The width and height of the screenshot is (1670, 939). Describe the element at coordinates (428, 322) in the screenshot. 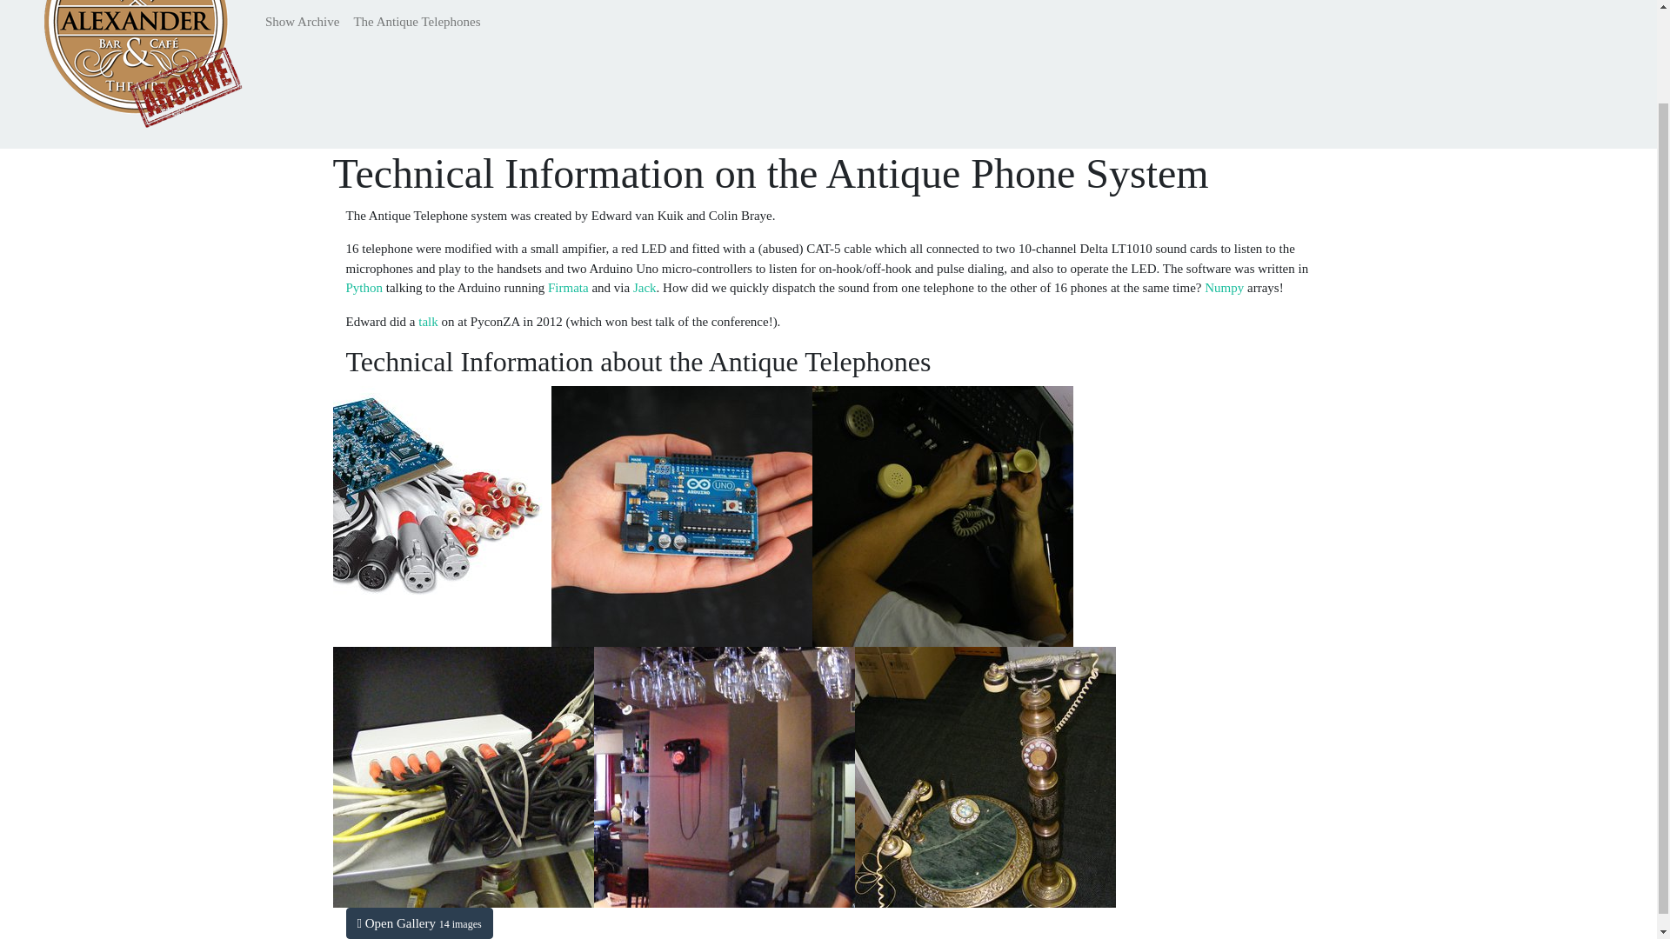

I see `talk` at that location.